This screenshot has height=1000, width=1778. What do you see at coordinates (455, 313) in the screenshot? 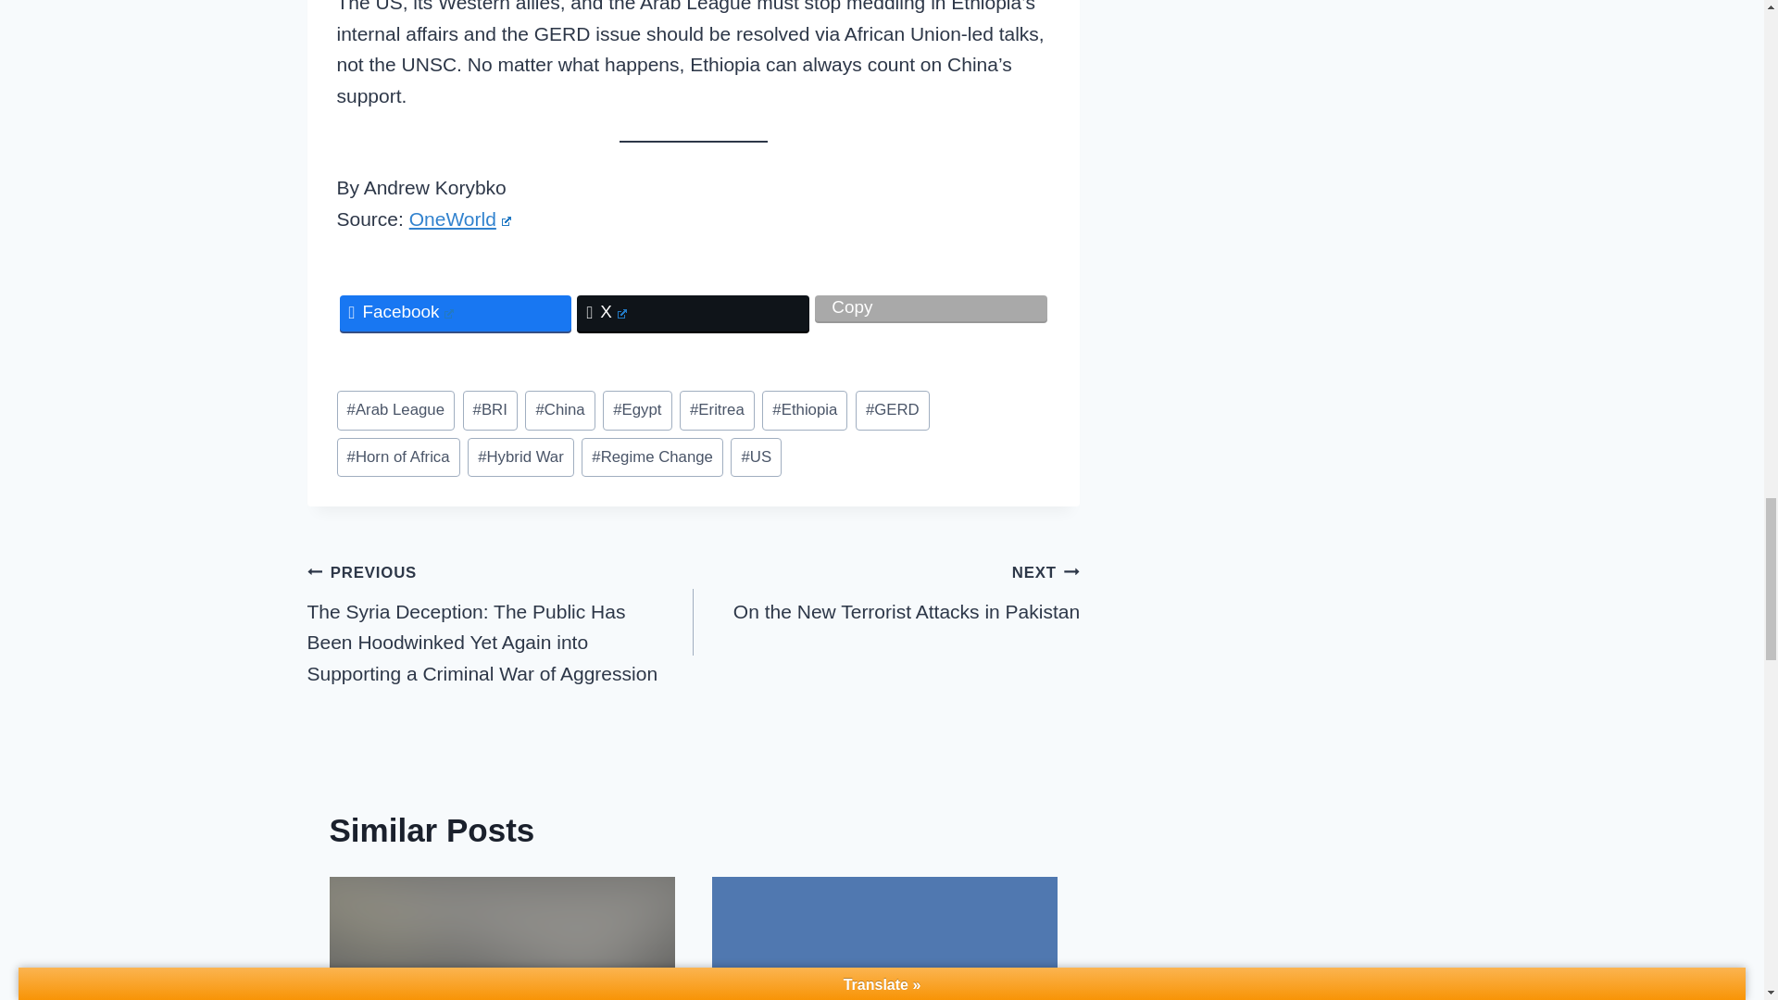
I see `Facebook` at bounding box center [455, 313].